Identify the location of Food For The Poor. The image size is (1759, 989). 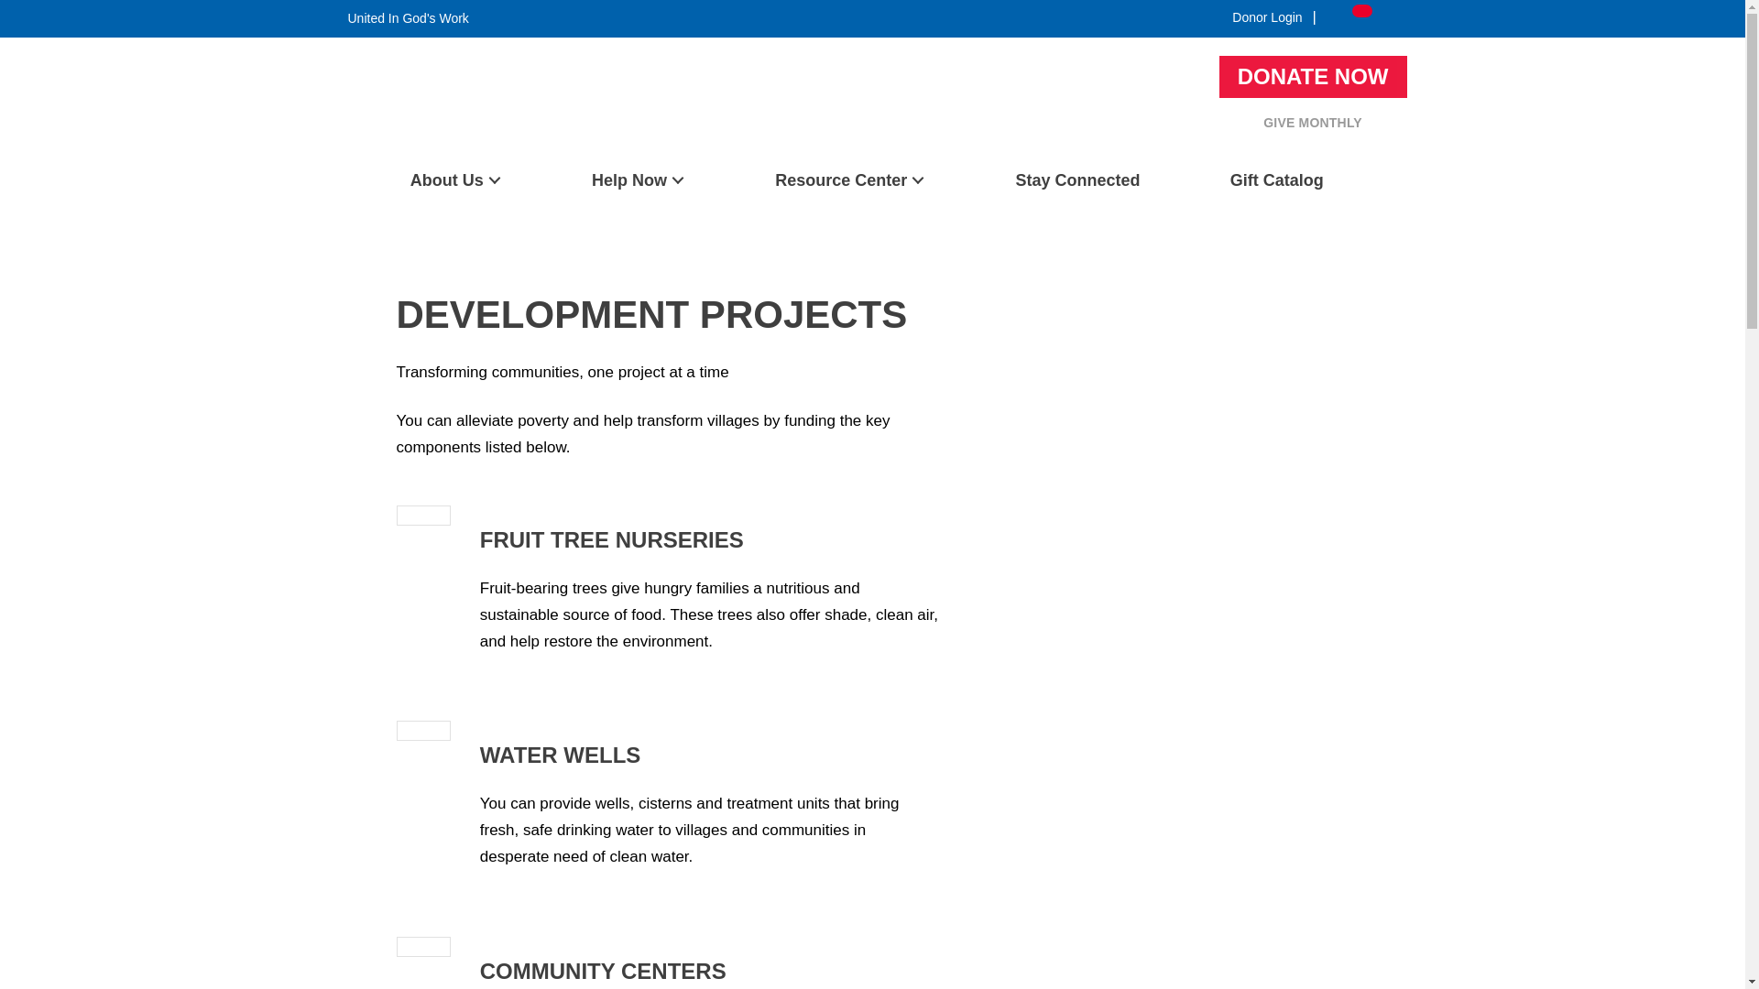
(404, 147).